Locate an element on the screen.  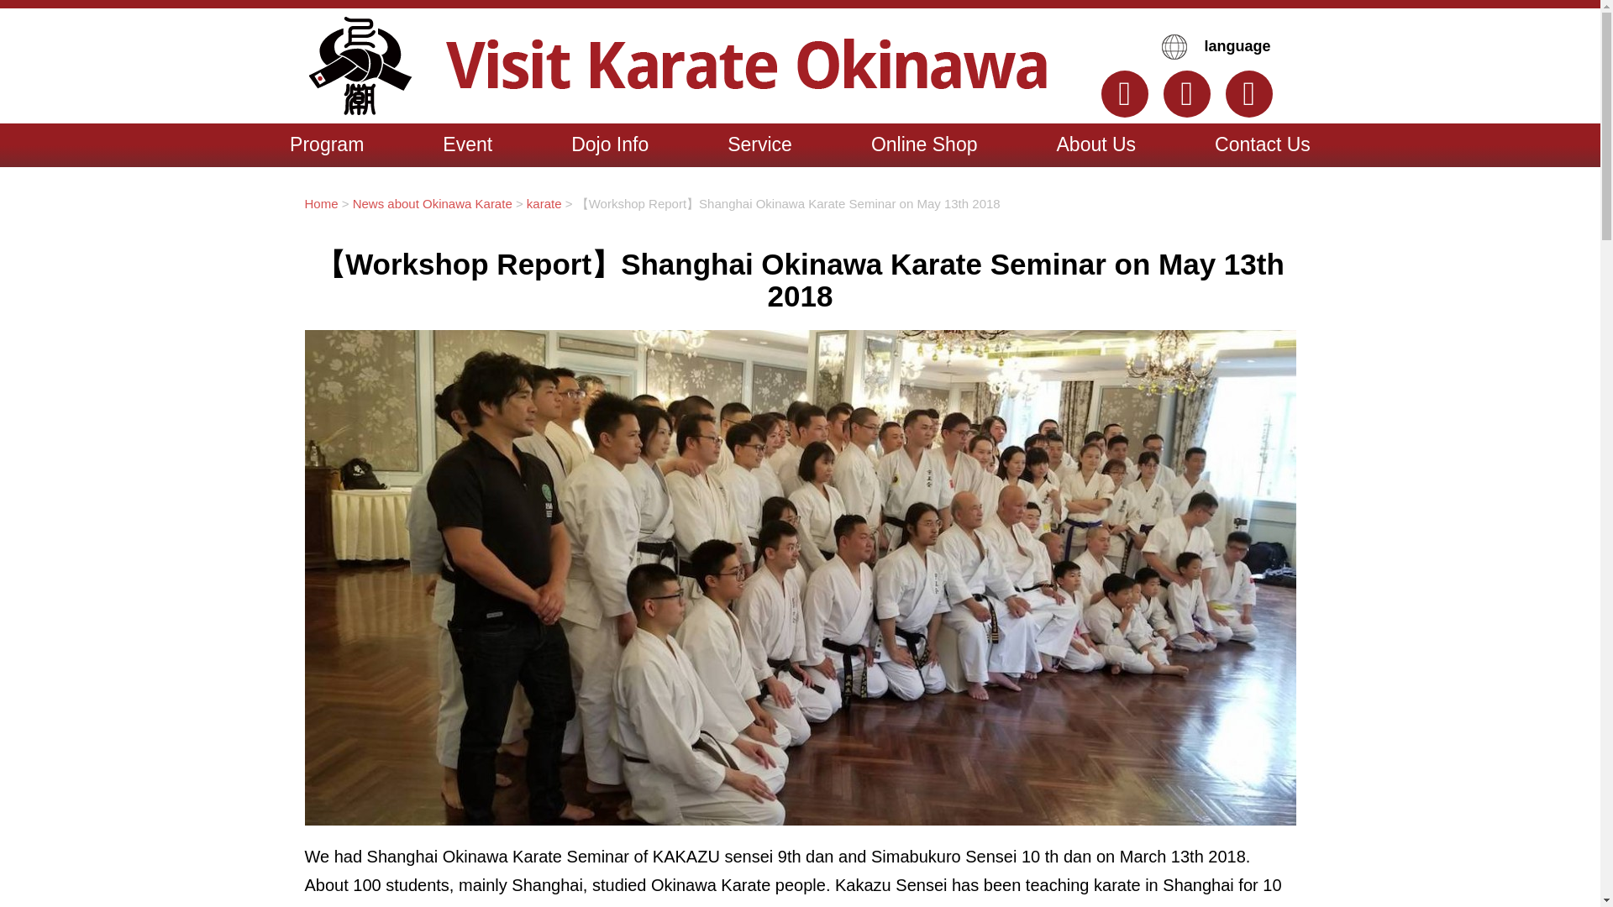
karate is located at coordinates (544, 203).